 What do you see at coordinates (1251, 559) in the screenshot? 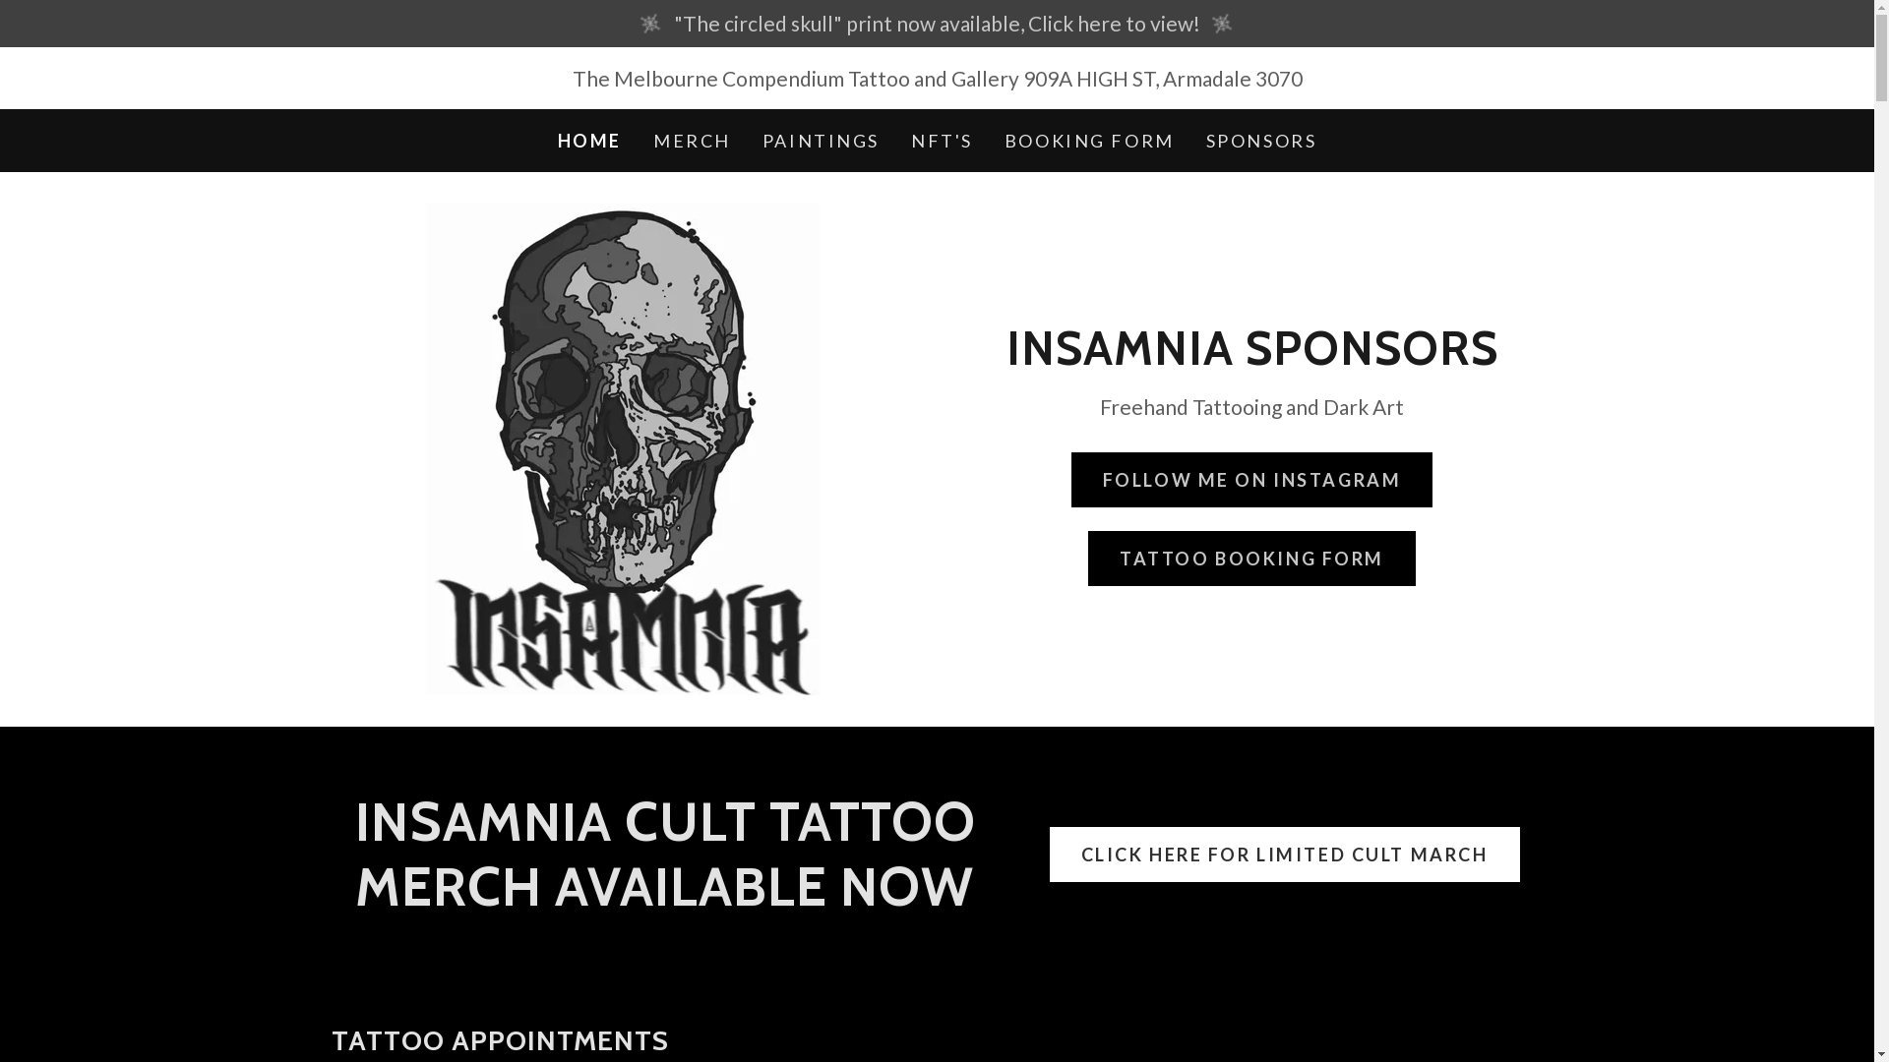
I see `TATTOO BOOKING FORM` at bounding box center [1251, 559].